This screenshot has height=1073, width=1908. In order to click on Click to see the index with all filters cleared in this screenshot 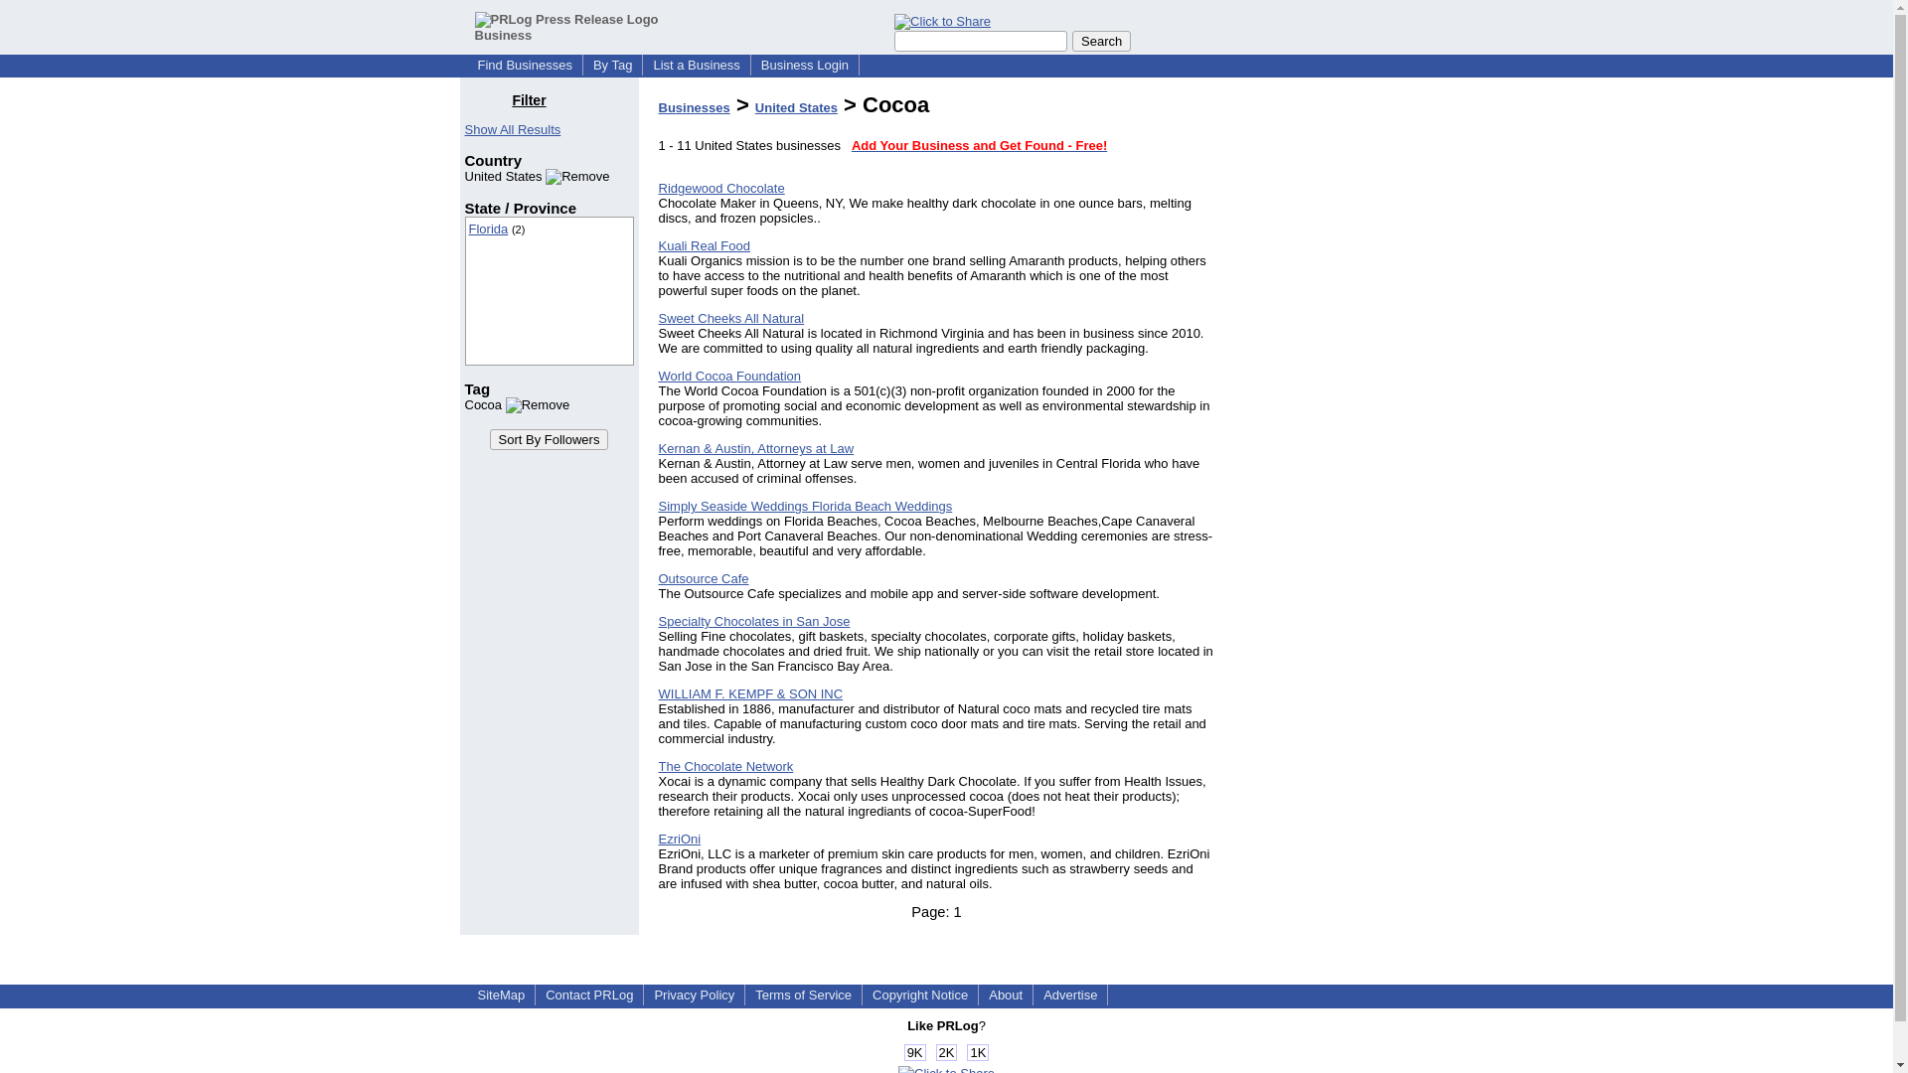, I will do `click(513, 129)`.